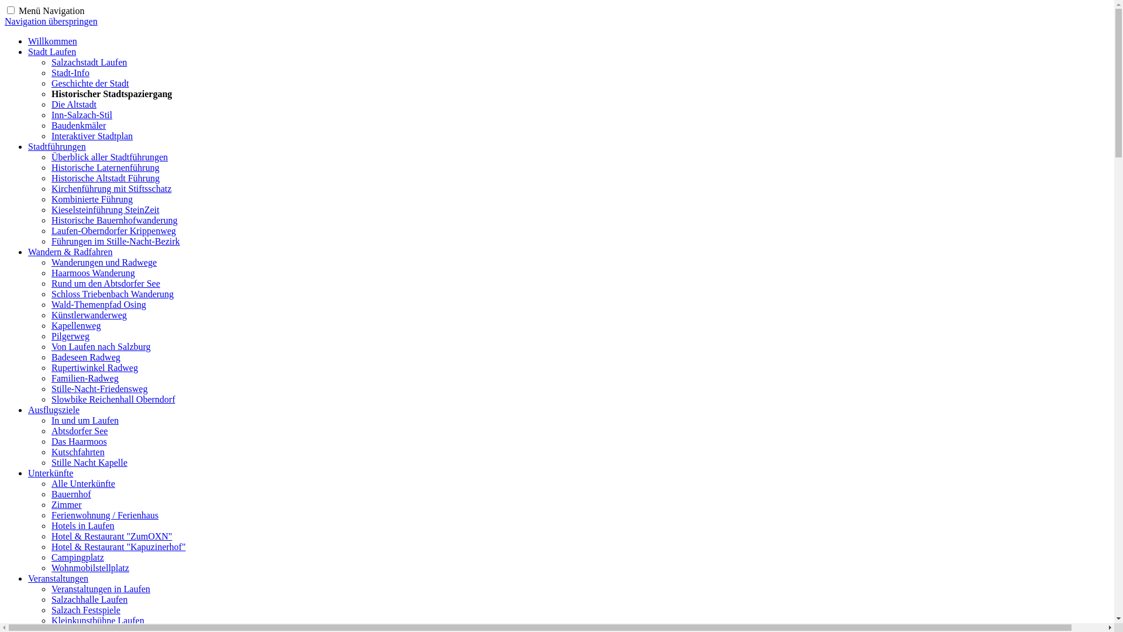 This screenshot has height=632, width=1123. I want to click on Hotel & Restaurant "ZumOXN", so click(112, 536).